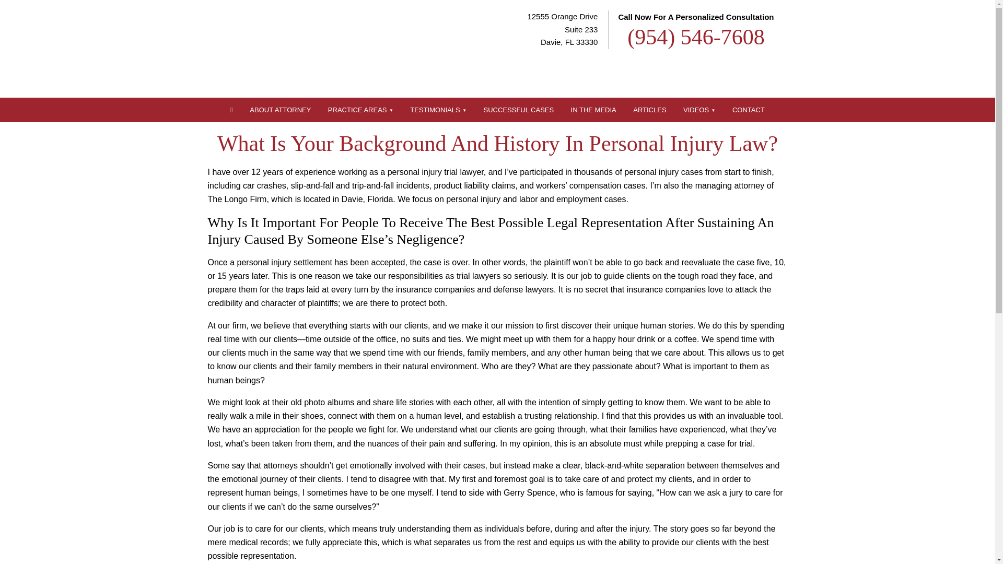 Image resolution: width=1003 pixels, height=564 pixels. What do you see at coordinates (438, 110) in the screenshot?
I see `TESTIMONIALS` at bounding box center [438, 110].